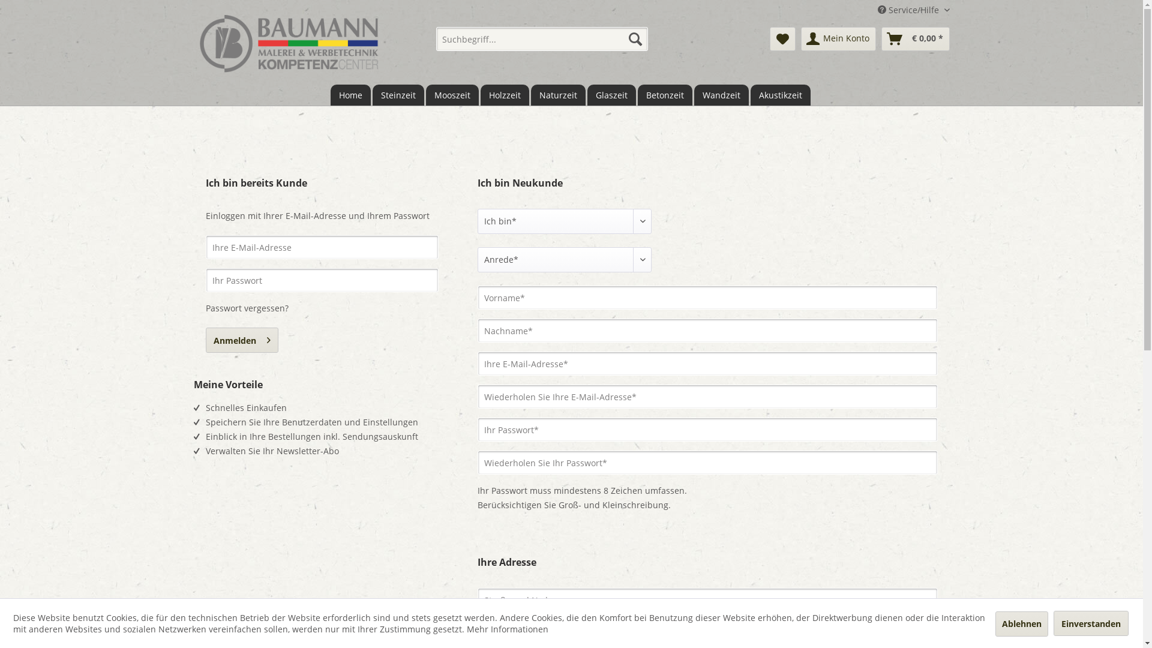 The height and width of the screenshot is (648, 1152). What do you see at coordinates (350, 95) in the screenshot?
I see `Home` at bounding box center [350, 95].